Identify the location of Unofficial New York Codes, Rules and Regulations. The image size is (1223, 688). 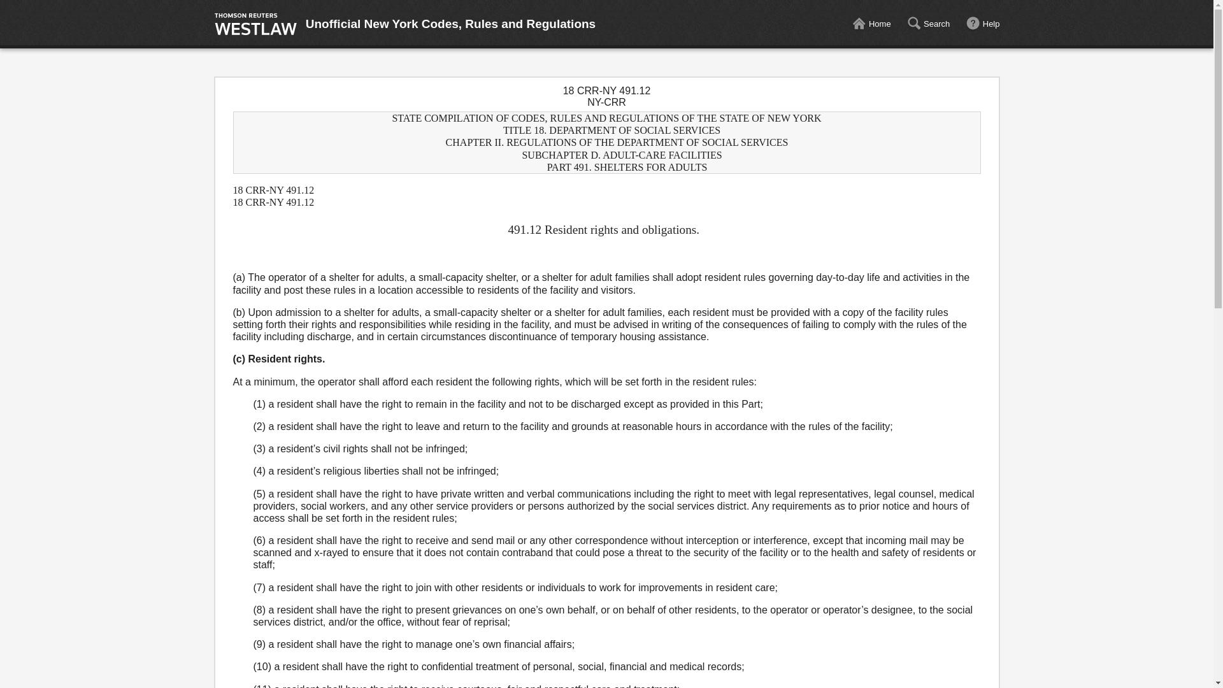
(451, 24).